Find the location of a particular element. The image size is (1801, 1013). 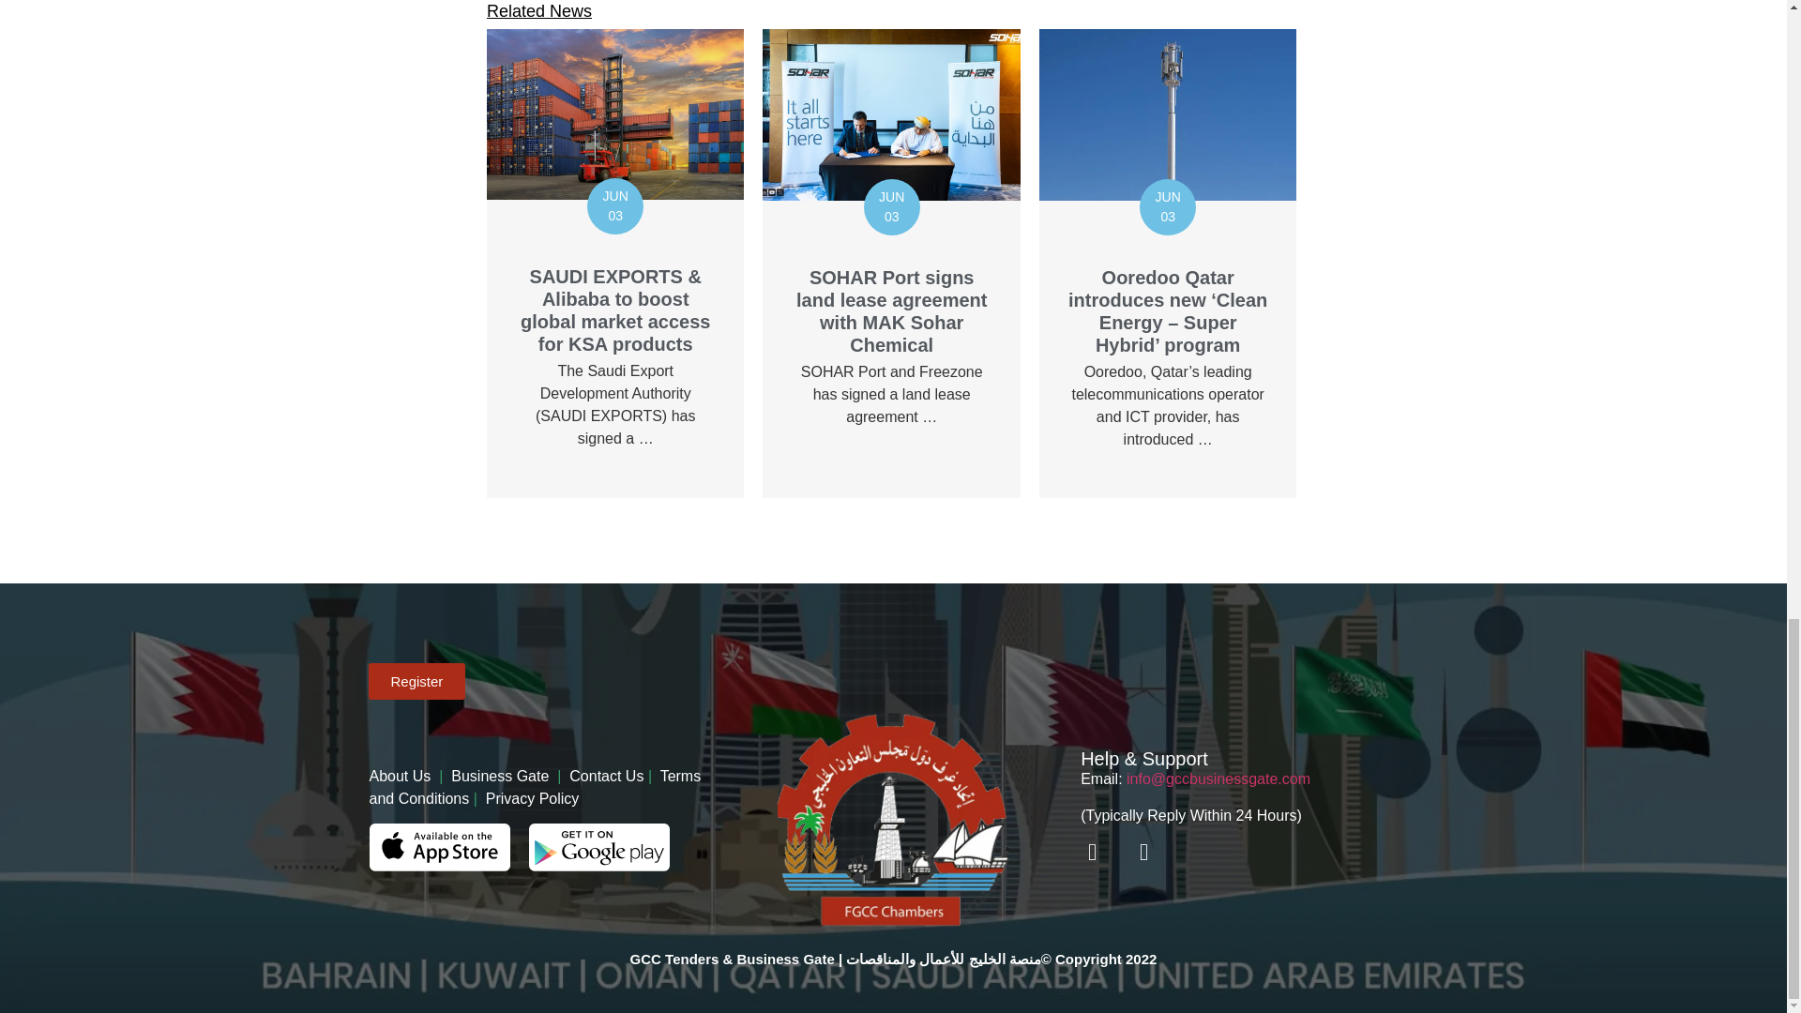

Contact Us is located at coordinates (606, 775).